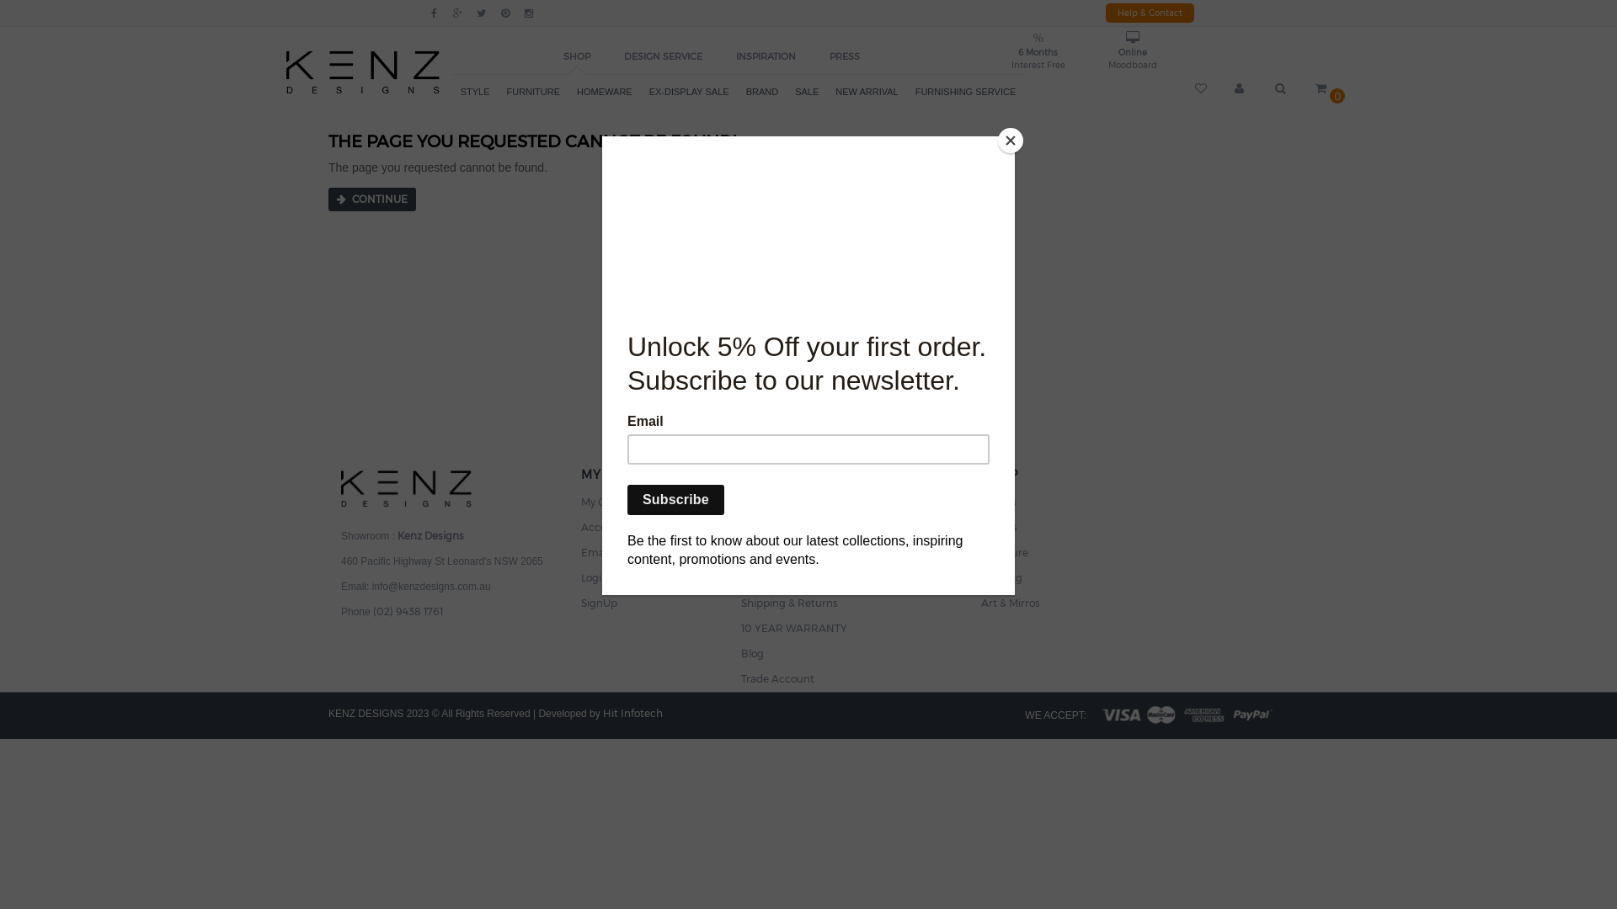 The width and height of the screenshot is (1617, 909). Describe the element at coordinates (458, 13) in the screenshot. I see `Google +` at that location.